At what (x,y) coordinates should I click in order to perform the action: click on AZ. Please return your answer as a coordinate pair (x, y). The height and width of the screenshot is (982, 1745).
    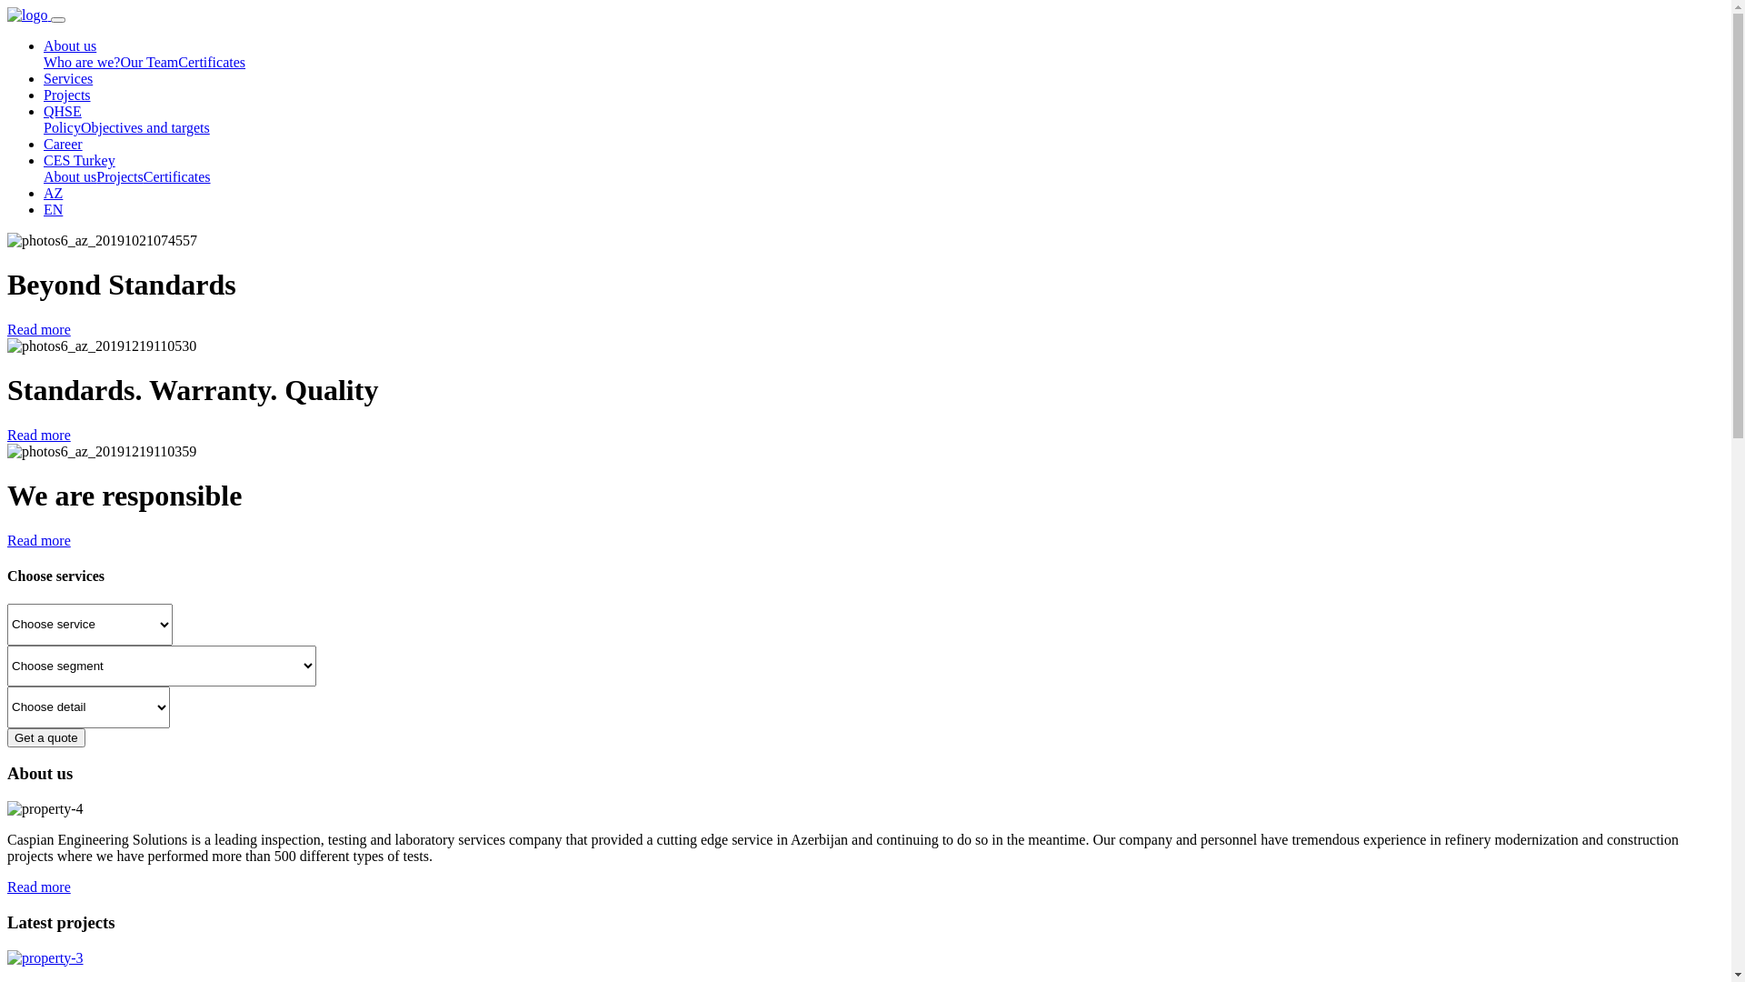
    Looking at the image, I should click on (53, 193).